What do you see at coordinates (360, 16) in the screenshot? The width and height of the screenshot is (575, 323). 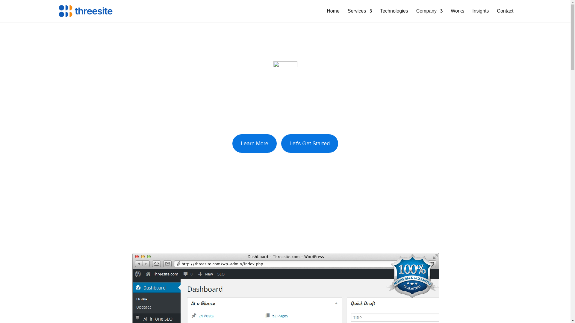 I see `Services` at bounding box center [360, 16].